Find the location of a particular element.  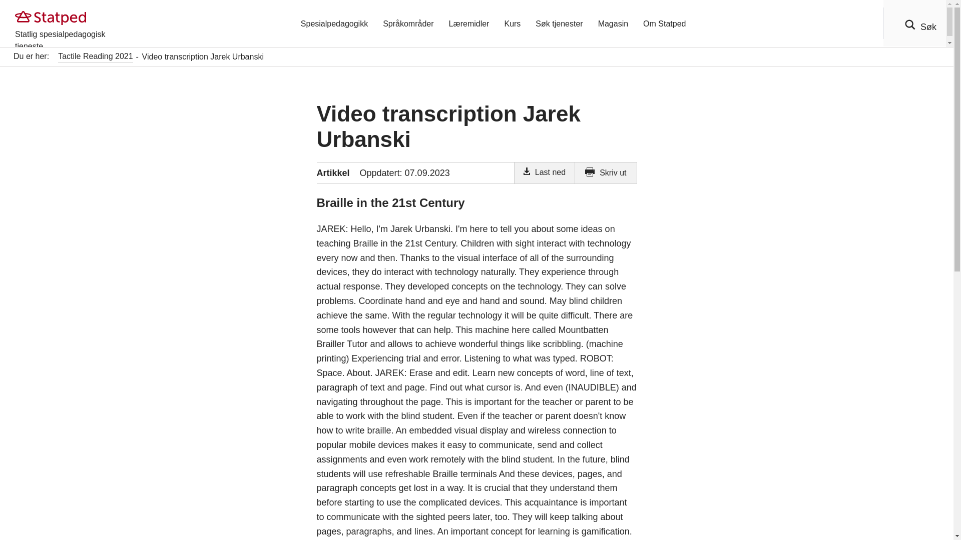

Om Statped is located at coordinates (664, 23).